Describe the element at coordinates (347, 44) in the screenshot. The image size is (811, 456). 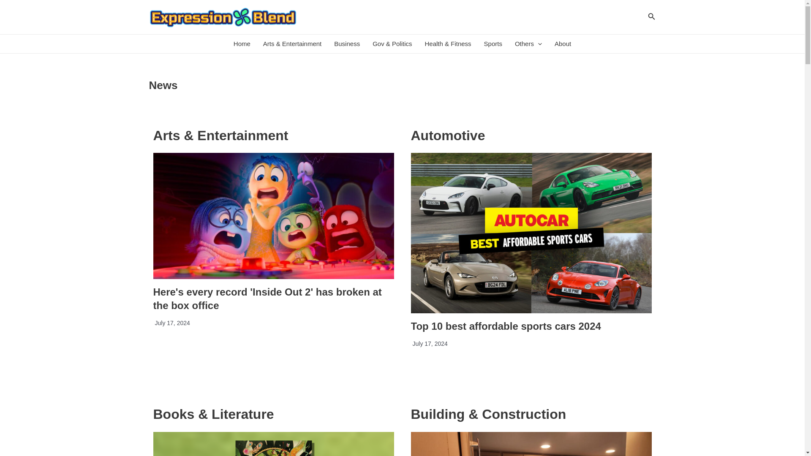
I see `Business` at that location.